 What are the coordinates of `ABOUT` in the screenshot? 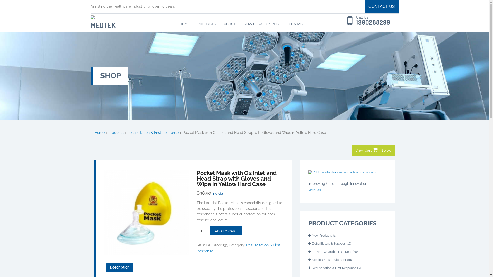 It's located at (230, 24).